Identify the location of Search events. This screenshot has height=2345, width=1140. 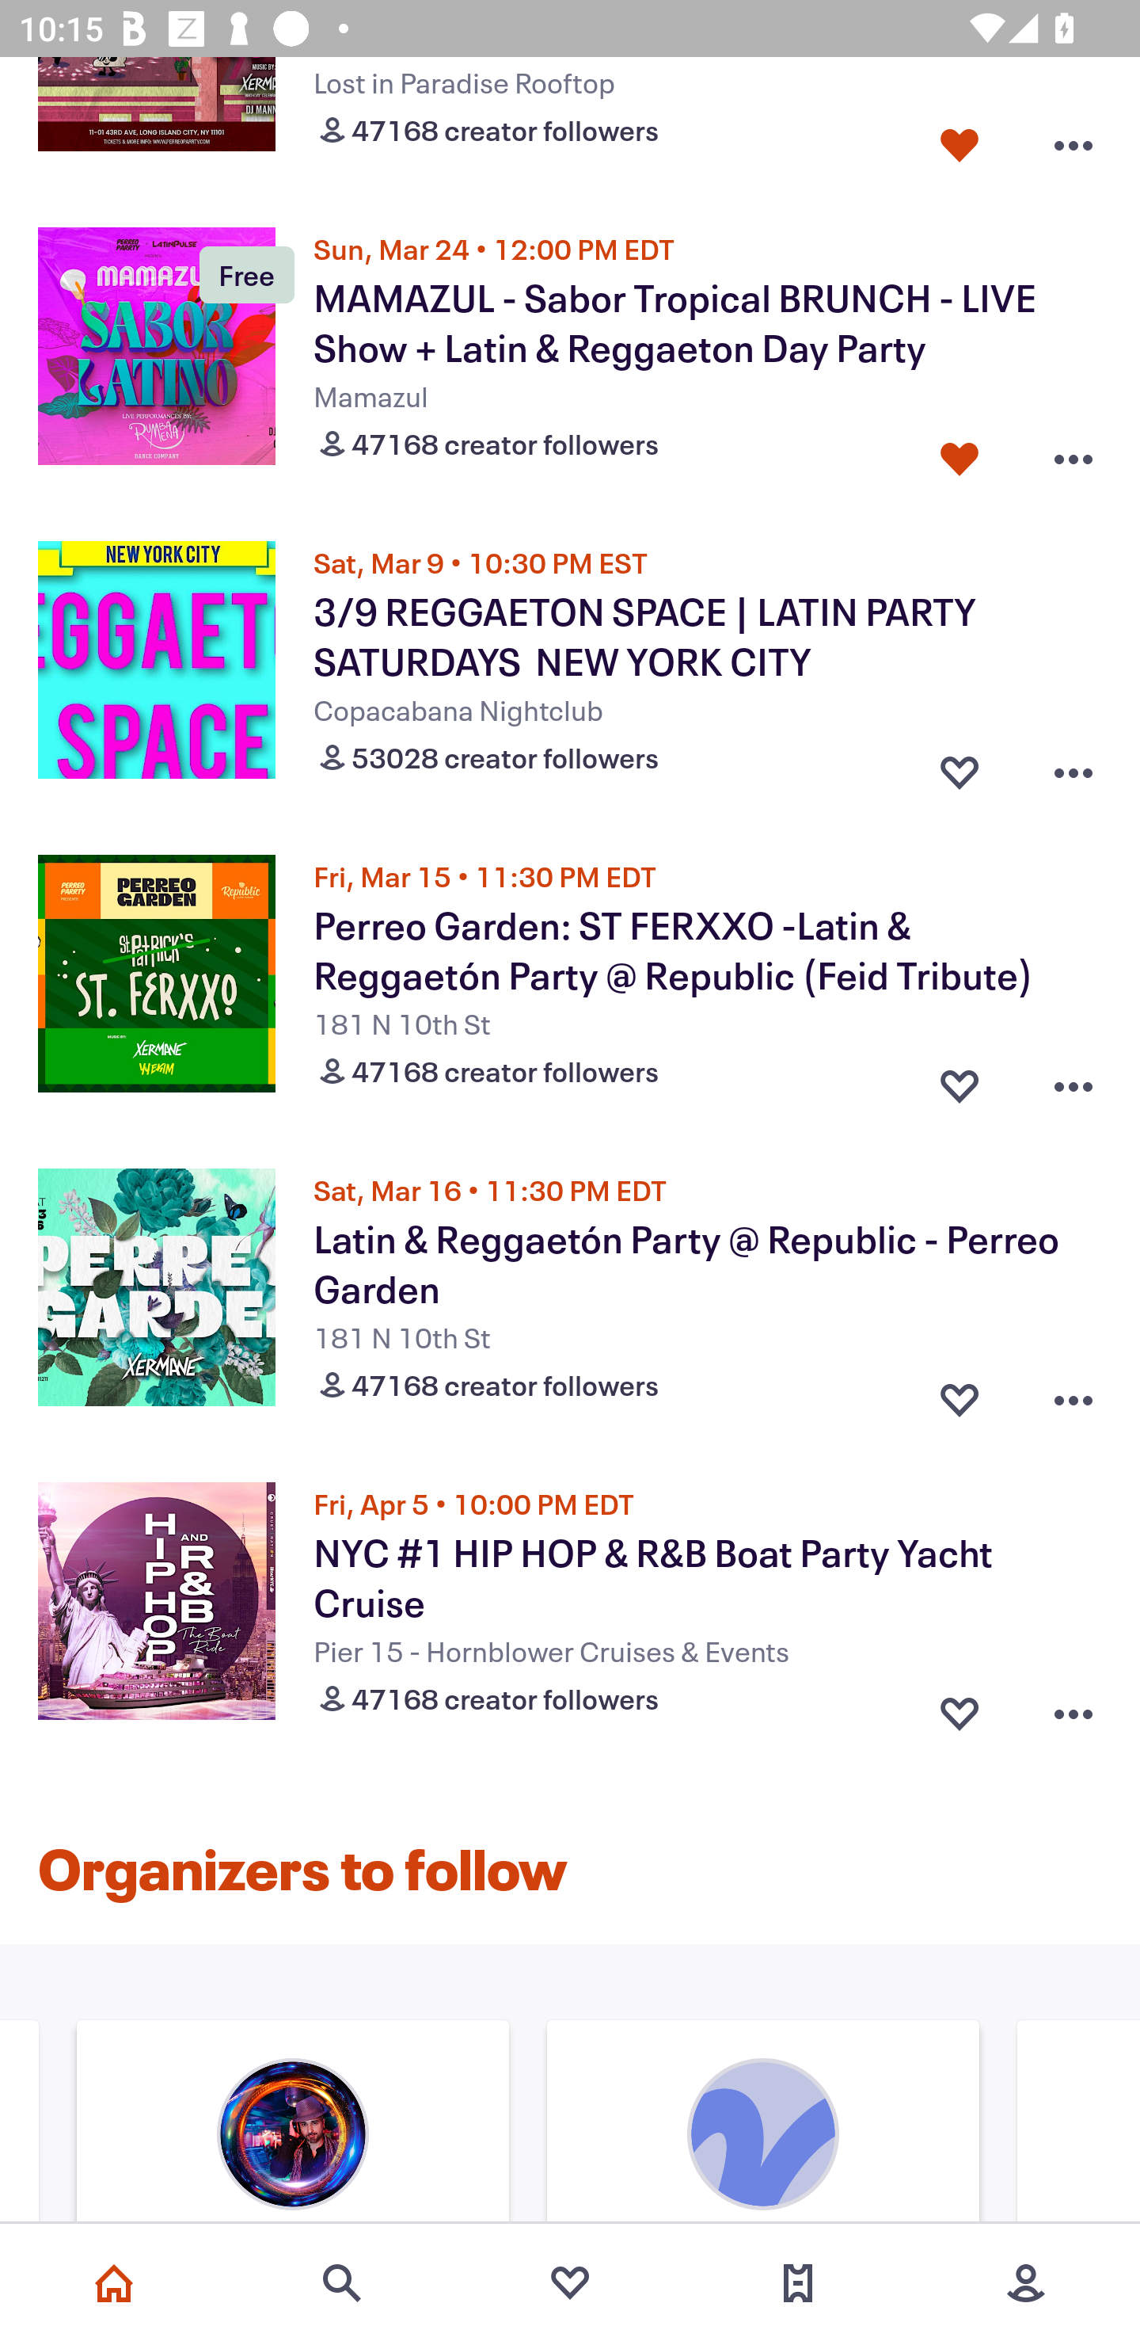
(342, 2283).